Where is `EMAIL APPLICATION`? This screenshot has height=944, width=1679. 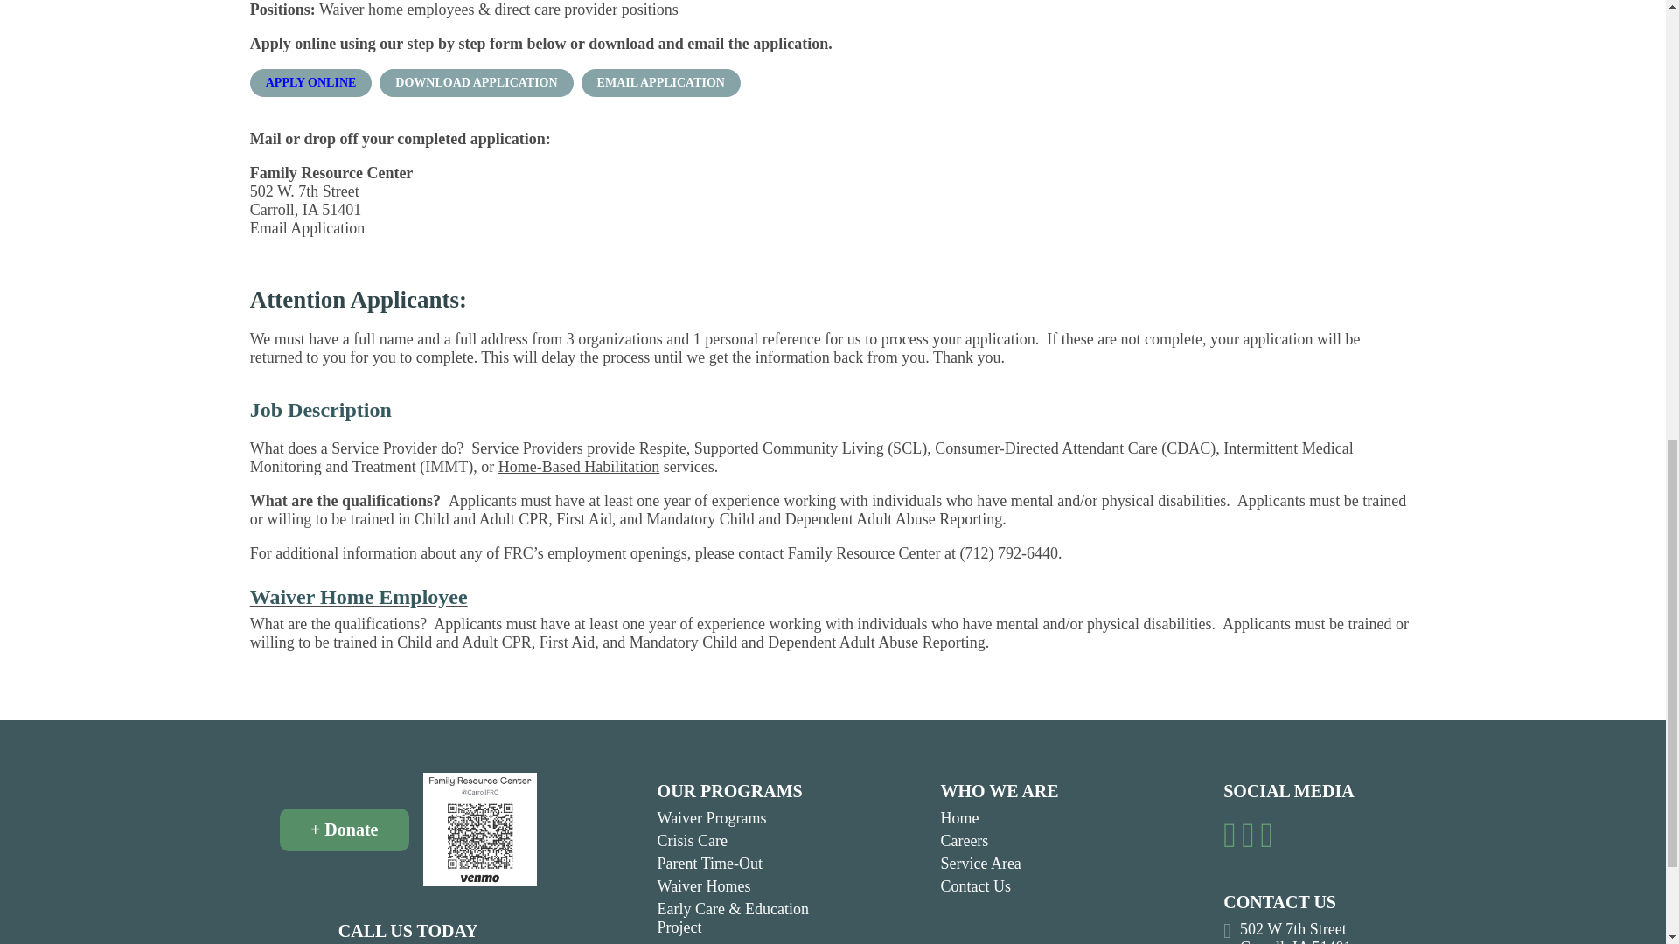
EMAIL APPLICATION is located at coordinates (660, 82).